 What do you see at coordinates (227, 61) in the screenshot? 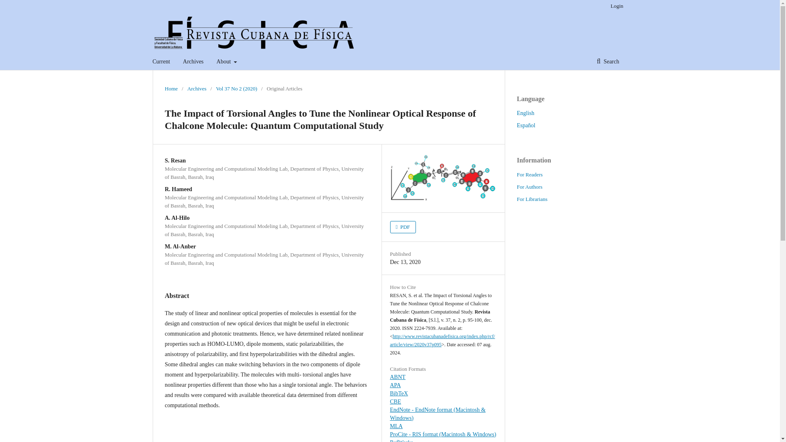
I see `About` at bounding box center [227, 61].